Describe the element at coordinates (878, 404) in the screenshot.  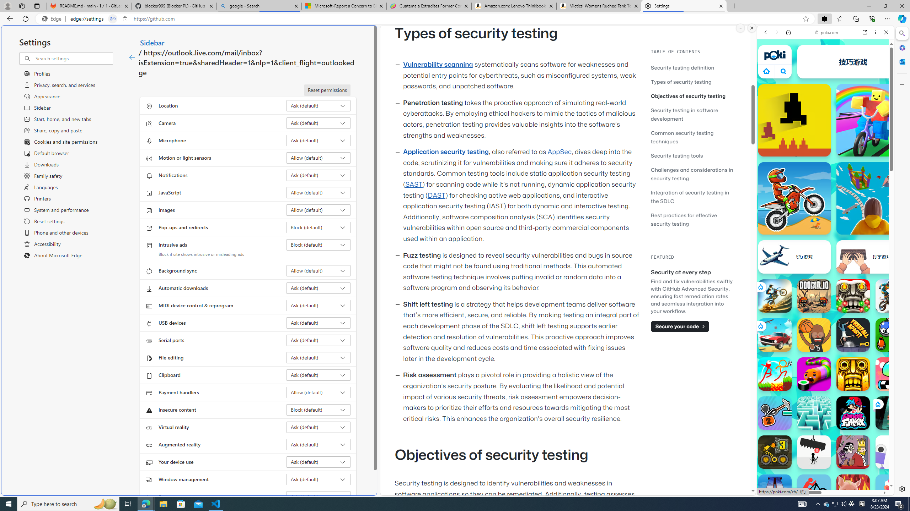
I see `Class: rCs5cyEiqiTpYvt_VBCR` at that location.